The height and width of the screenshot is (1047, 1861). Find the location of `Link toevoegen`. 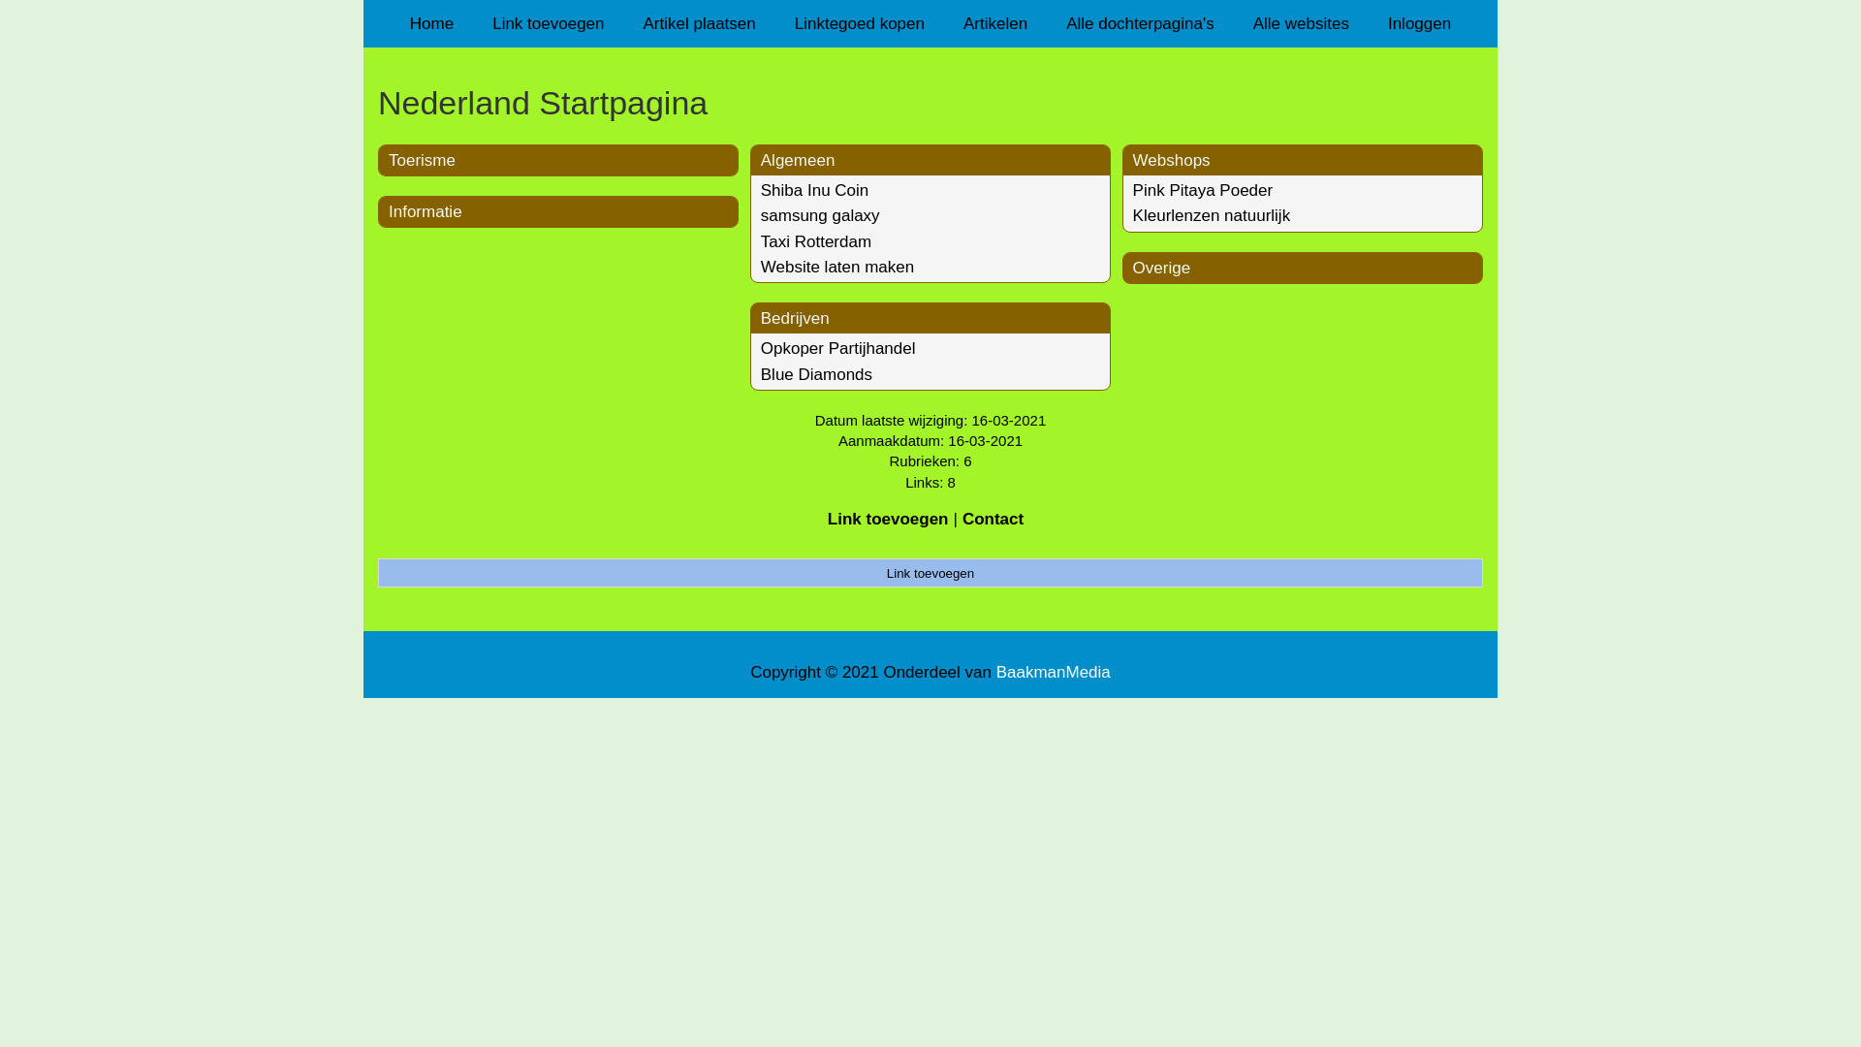

Link toevoegen is located at coordinates (930, 573).